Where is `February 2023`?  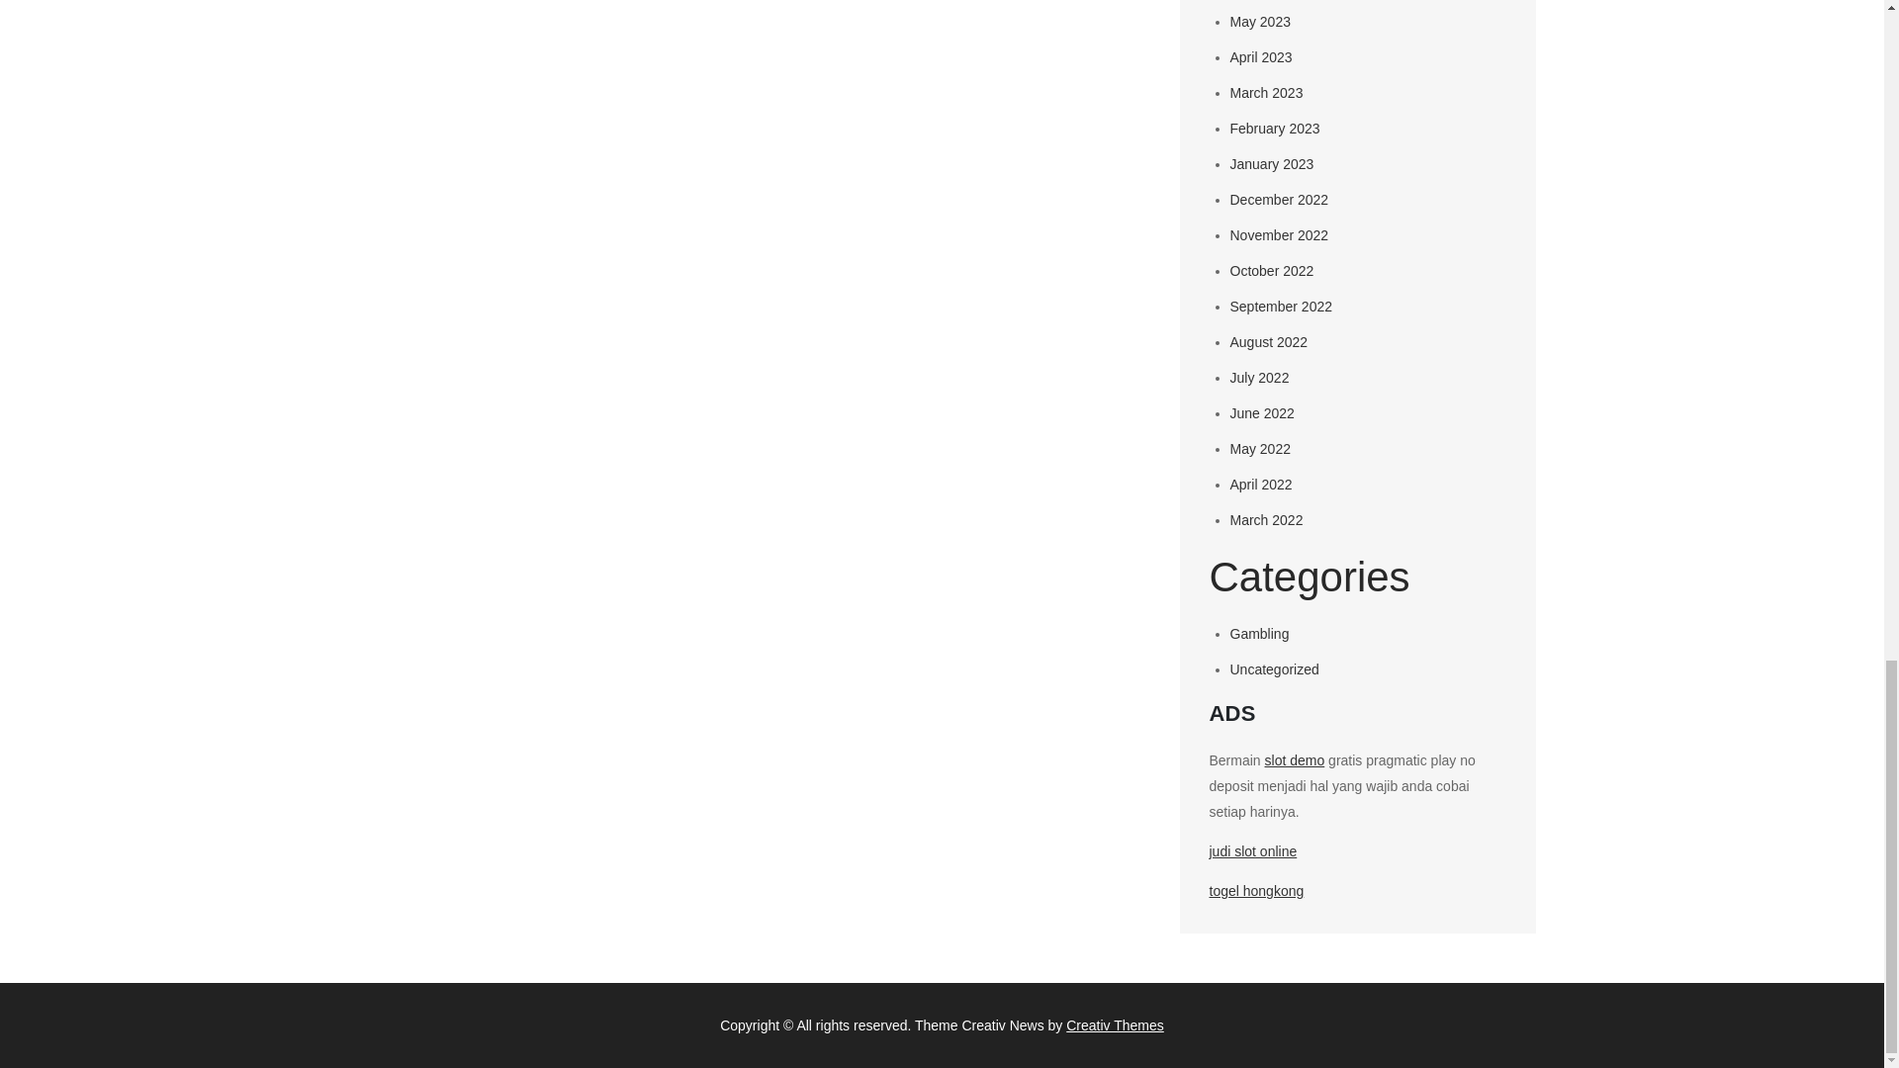
February 2023 is located at coordinates (1275, 129).